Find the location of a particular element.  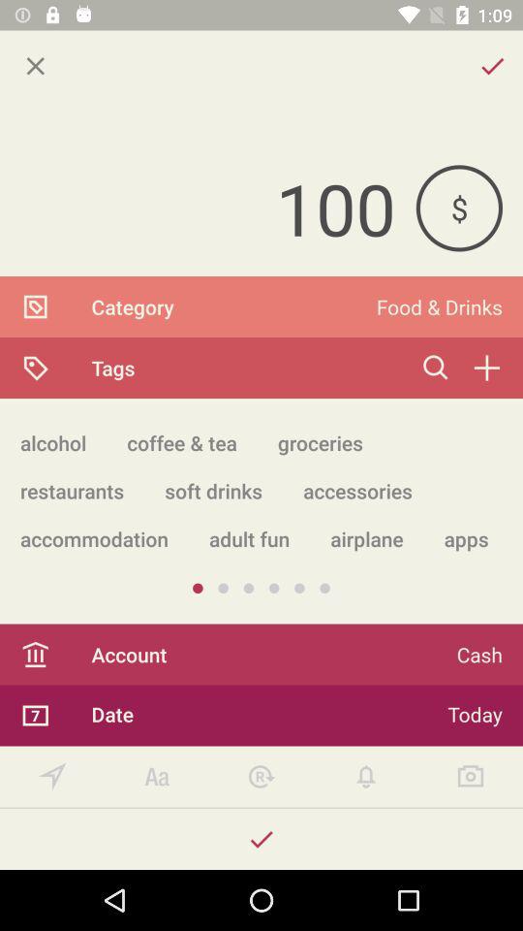

turn off the restaurants item is located at coordinates (72, 491).